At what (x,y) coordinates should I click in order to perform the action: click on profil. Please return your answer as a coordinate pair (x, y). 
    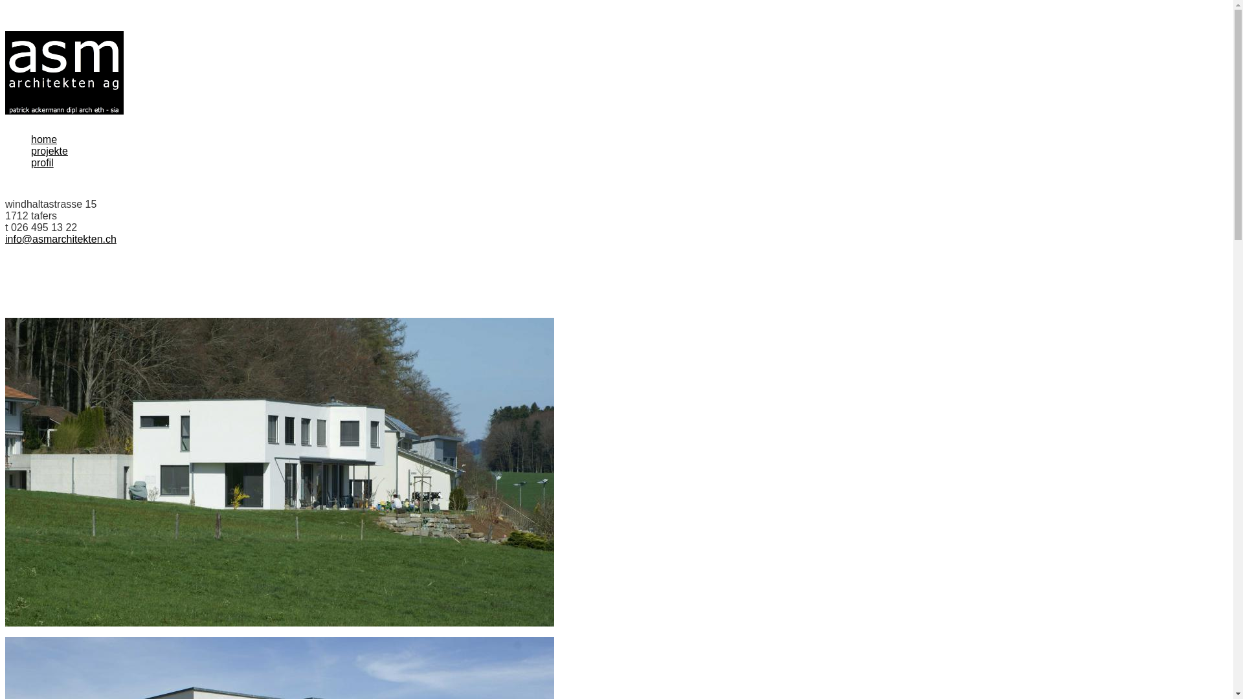
    Looking at the image, I should click on (43, 163).